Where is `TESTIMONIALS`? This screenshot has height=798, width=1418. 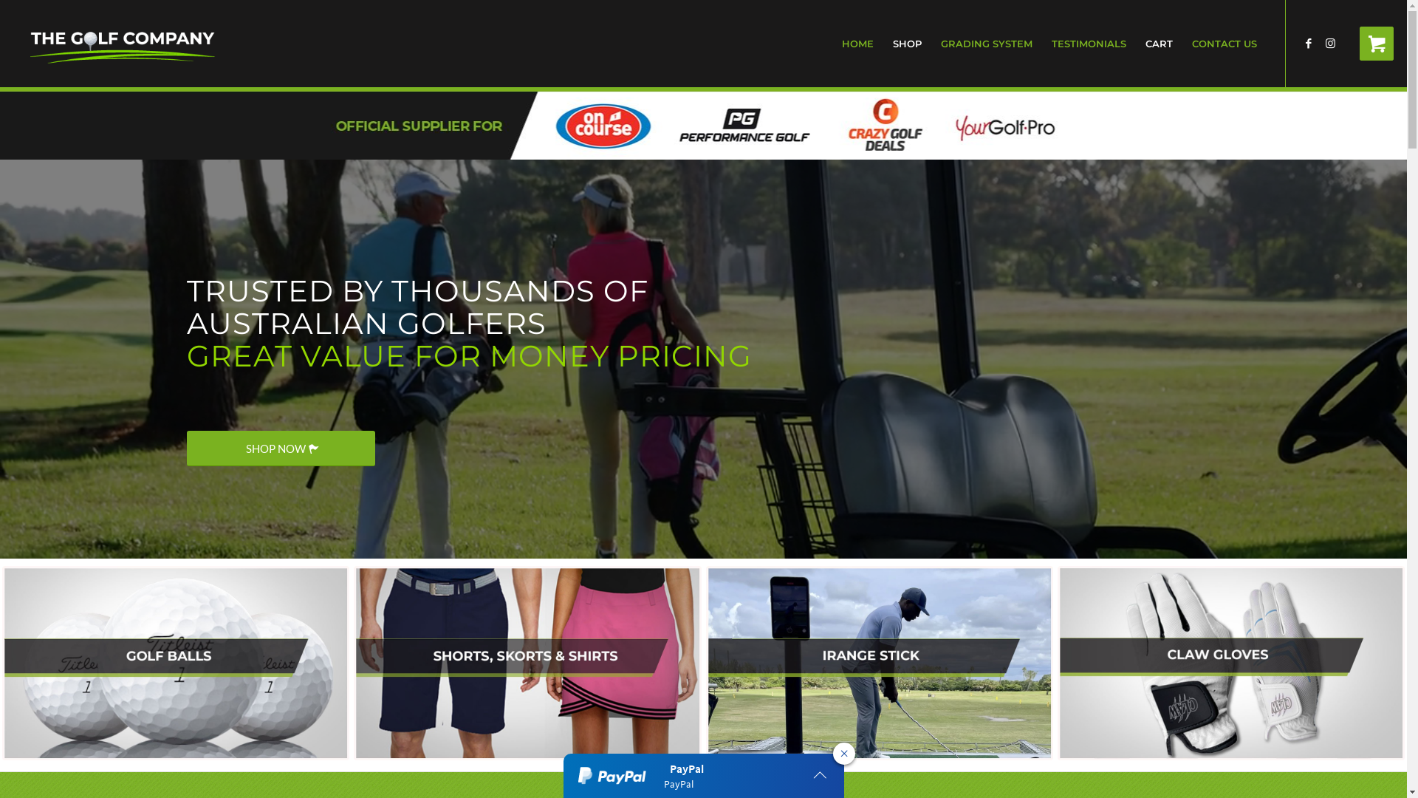
TESTIMONIALS is located at coordinates (1089, 44).